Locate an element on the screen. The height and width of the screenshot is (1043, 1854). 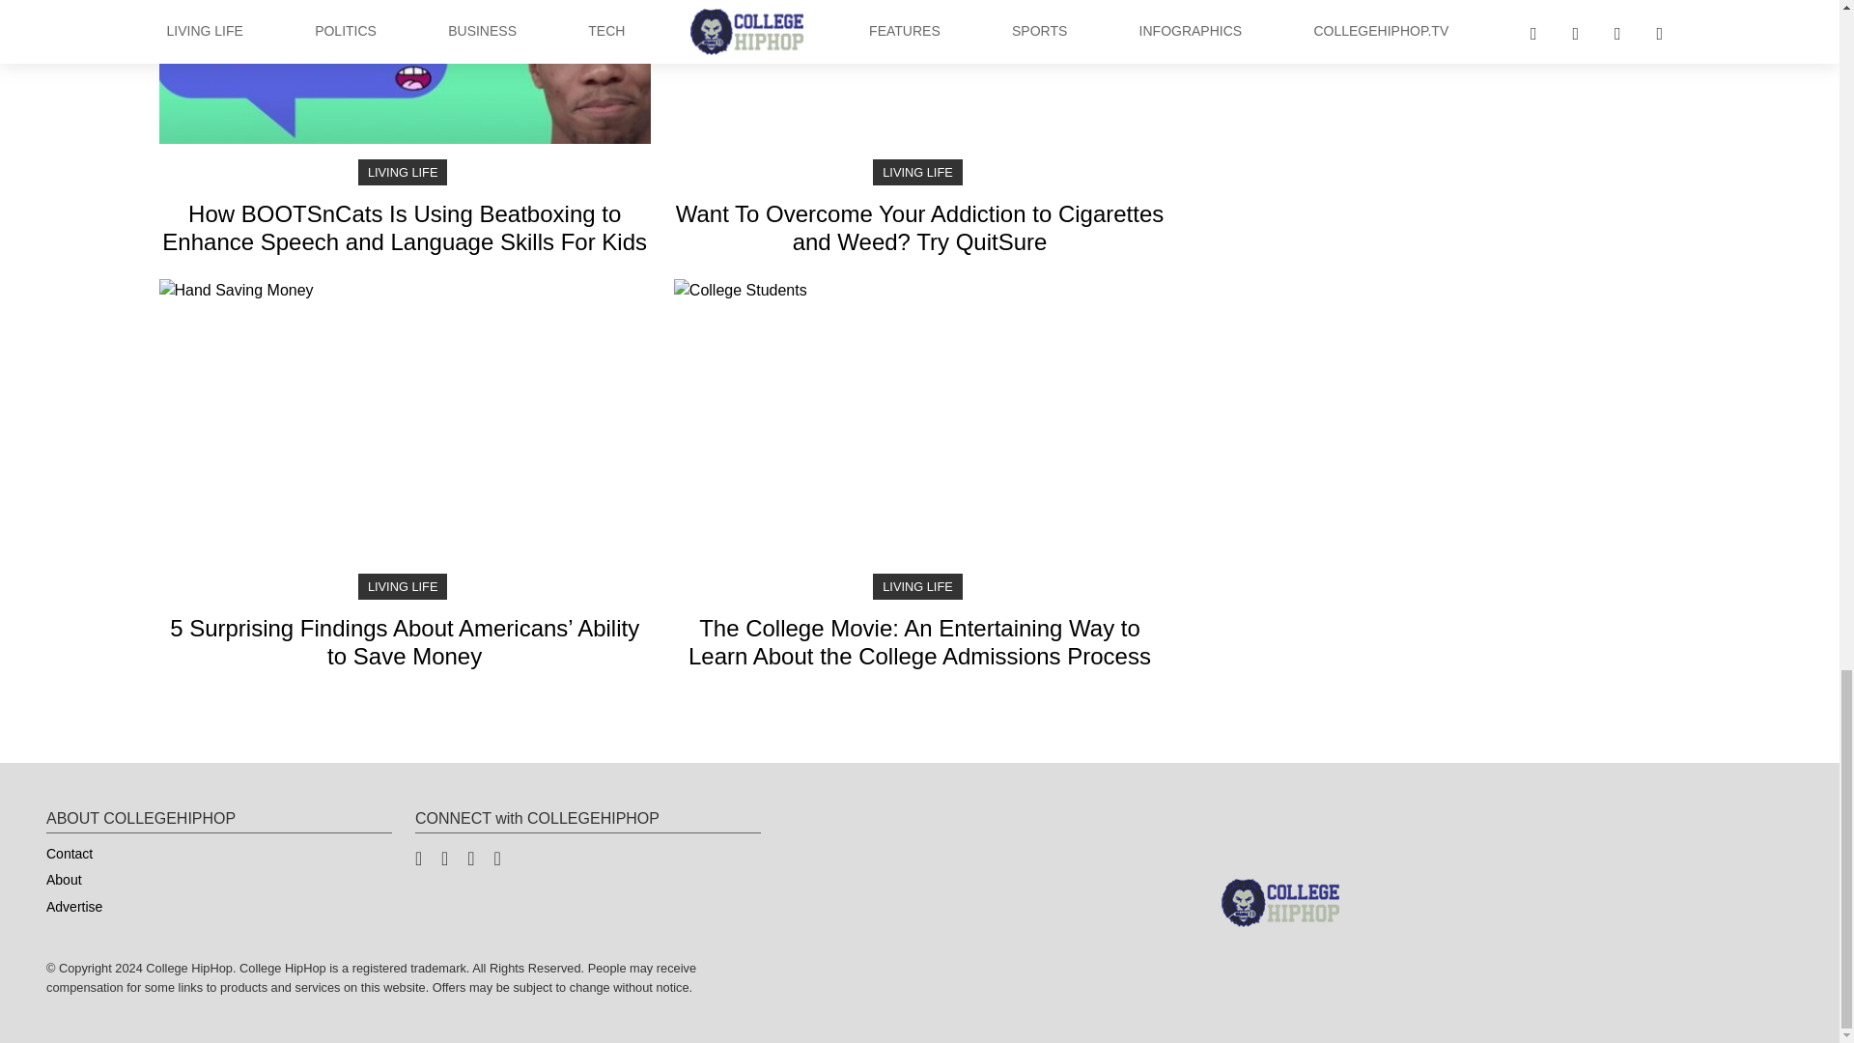
Contact is located at coordinates (70, 854).